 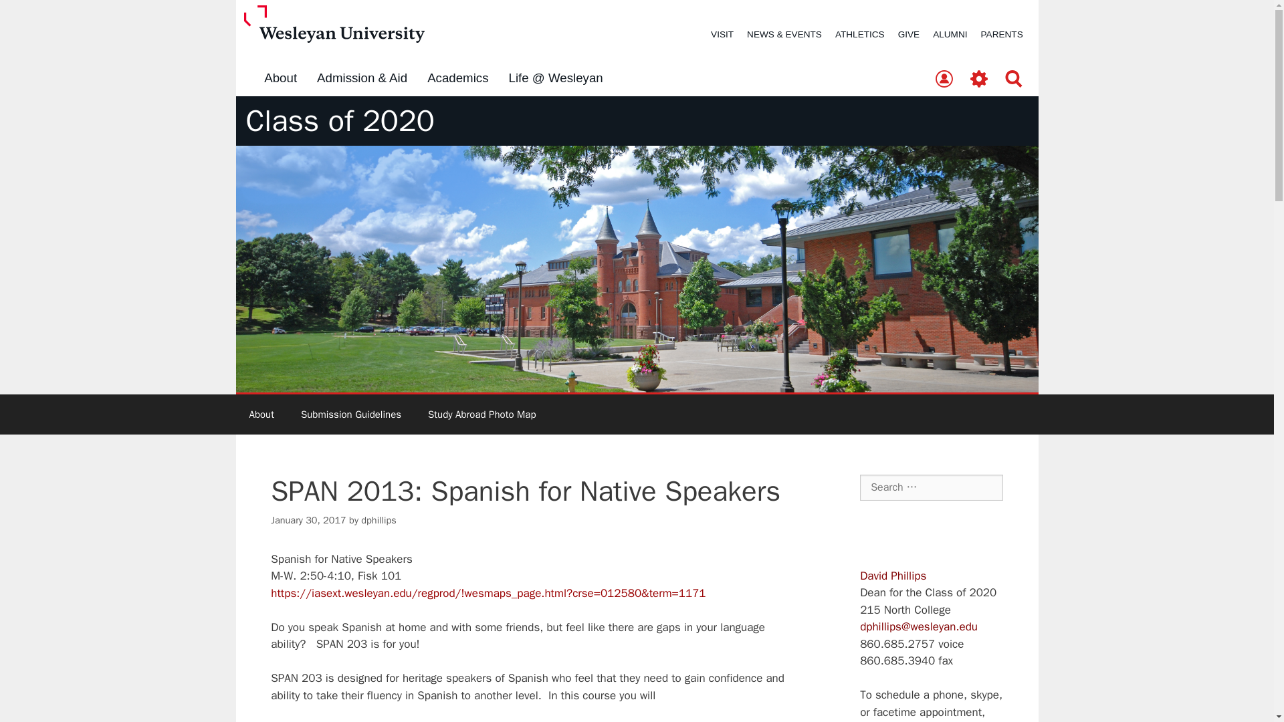 I want to click on GIVE, so click(x=908, y=34).